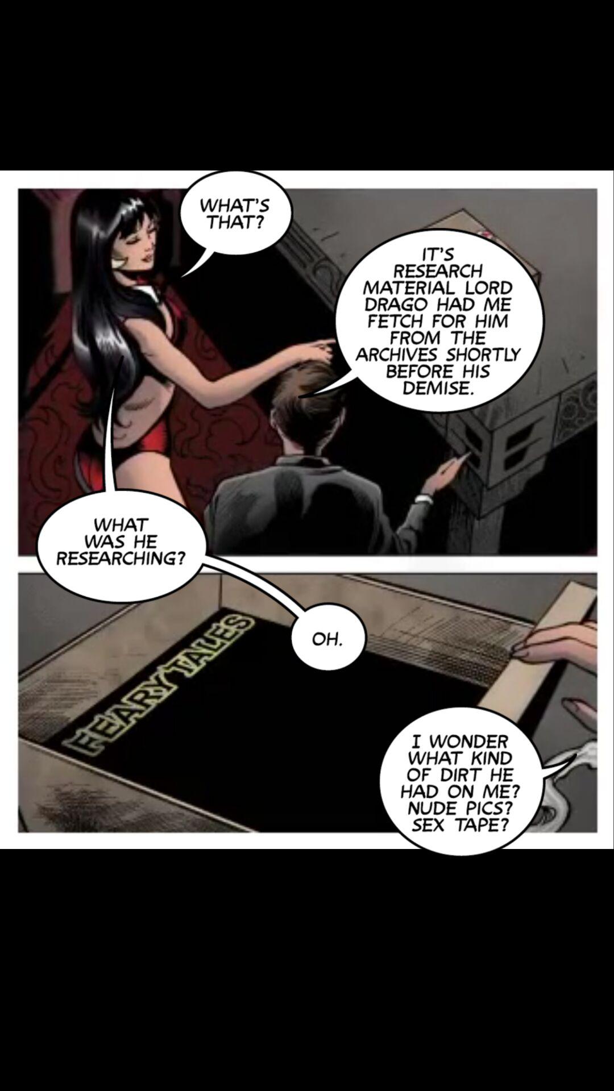 The height and width of the screenshot is (1091, 614). What do you see at coordinates (230, 226) in the screenshot?
I see `for comics` at bounding box center [230, 226].